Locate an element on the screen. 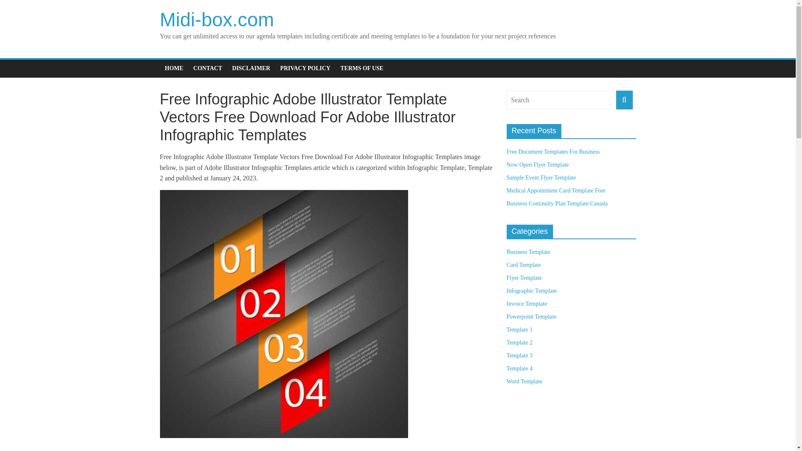  Flyer Template is located at coordinates (524, 277).